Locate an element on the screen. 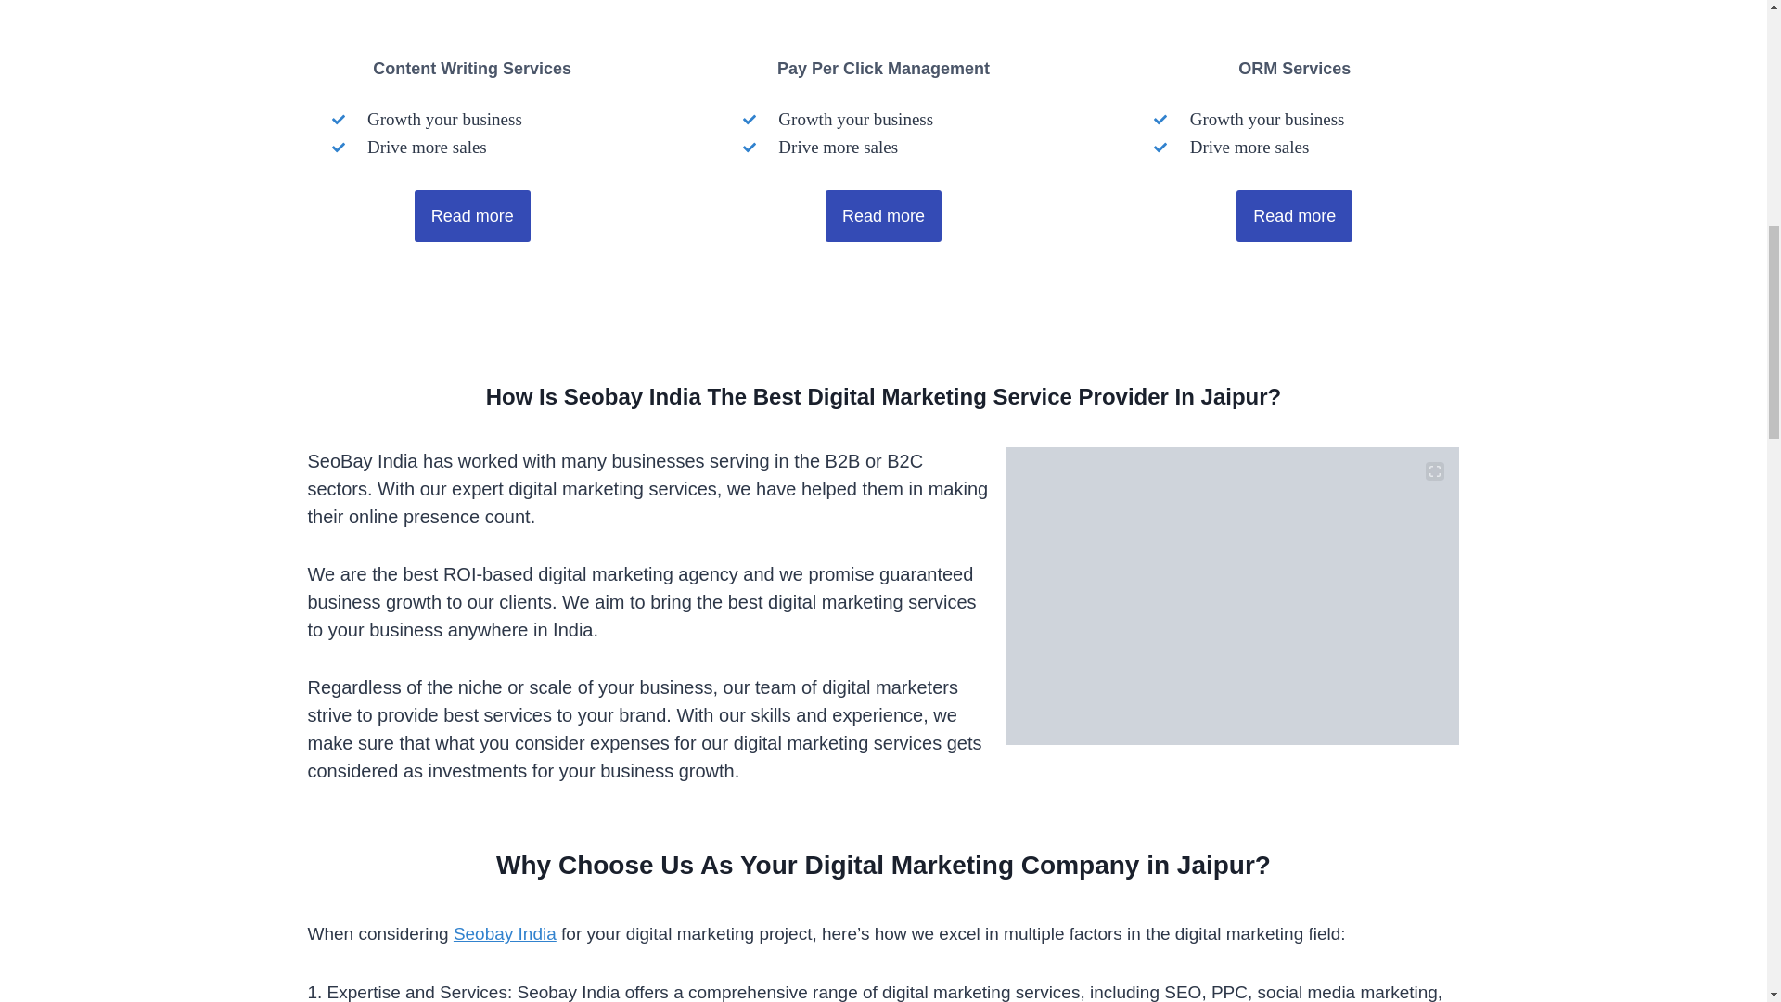  Seobay India is located at coordinates (505, 933).